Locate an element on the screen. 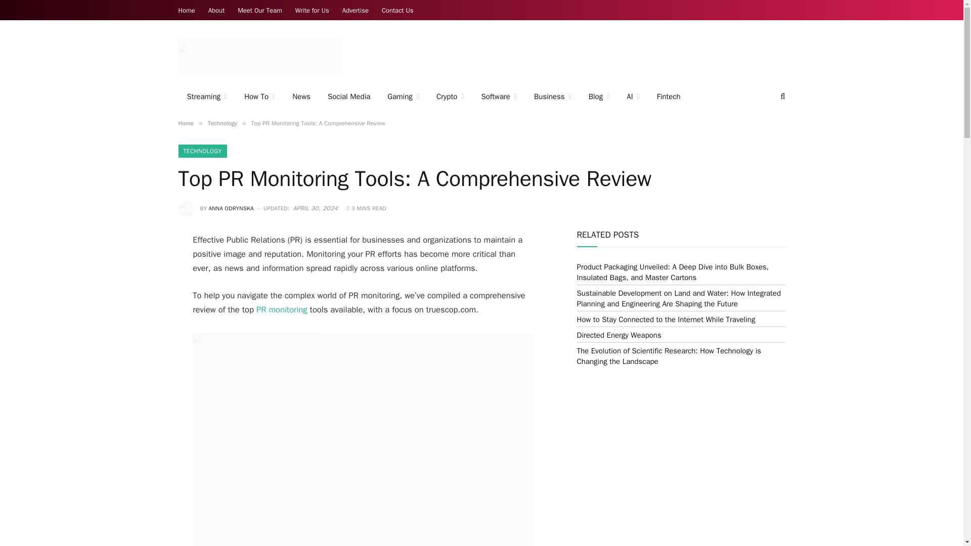 The width and height of the screenshot is (971, 546). Social Media is located at coordinates (349, 97).